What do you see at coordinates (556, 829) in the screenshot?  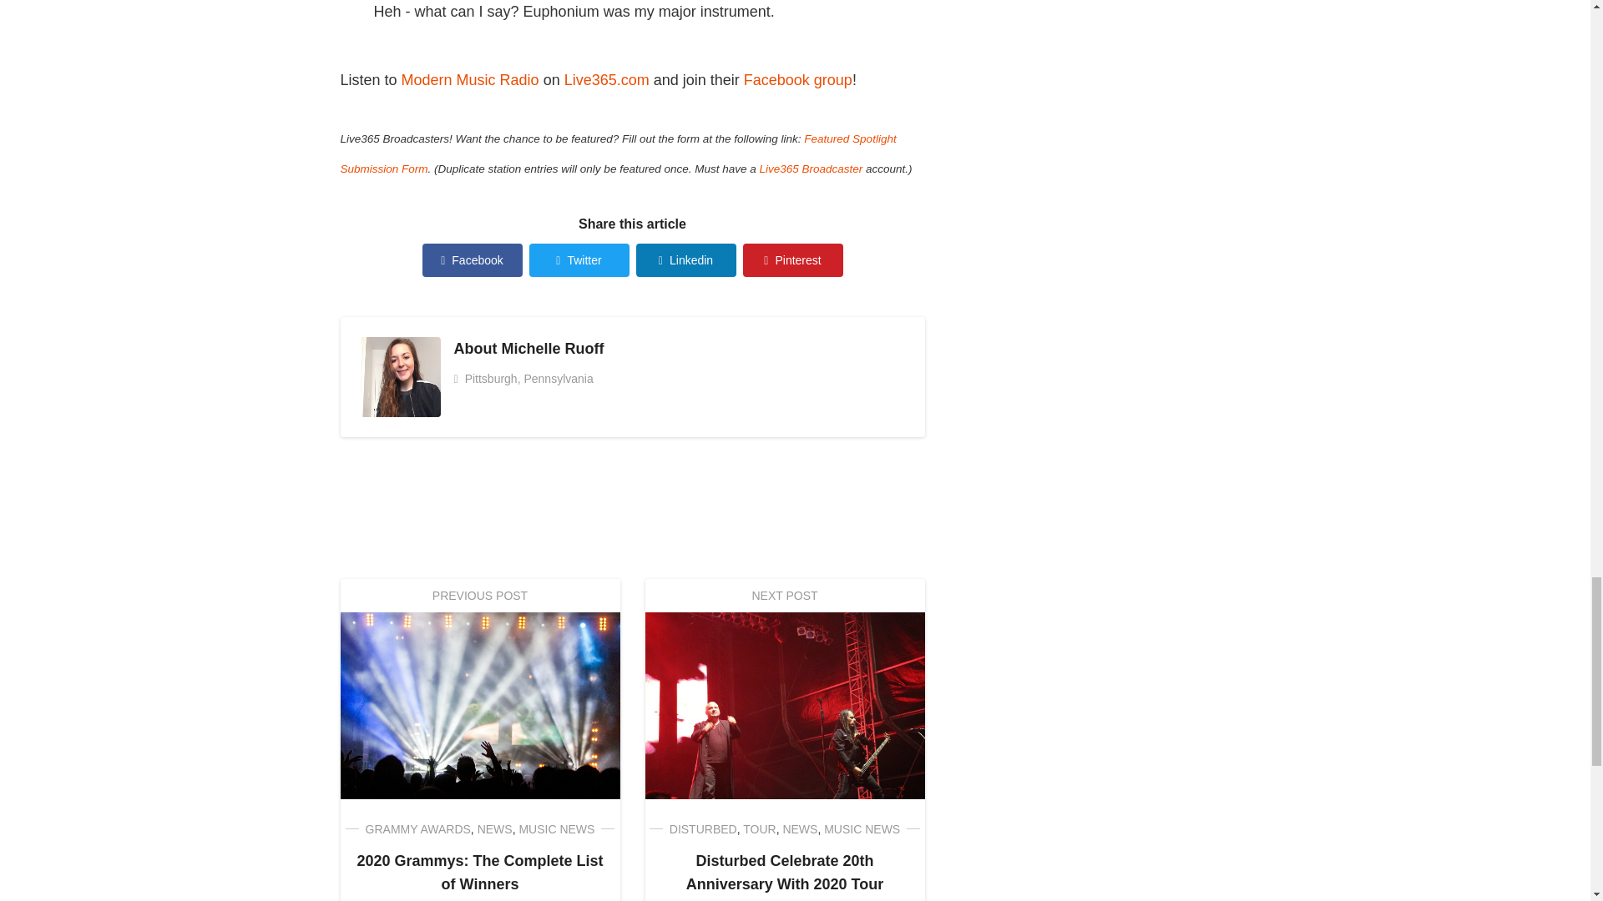 I see `MUSIC NEWS` at bounding box center [556, 829].